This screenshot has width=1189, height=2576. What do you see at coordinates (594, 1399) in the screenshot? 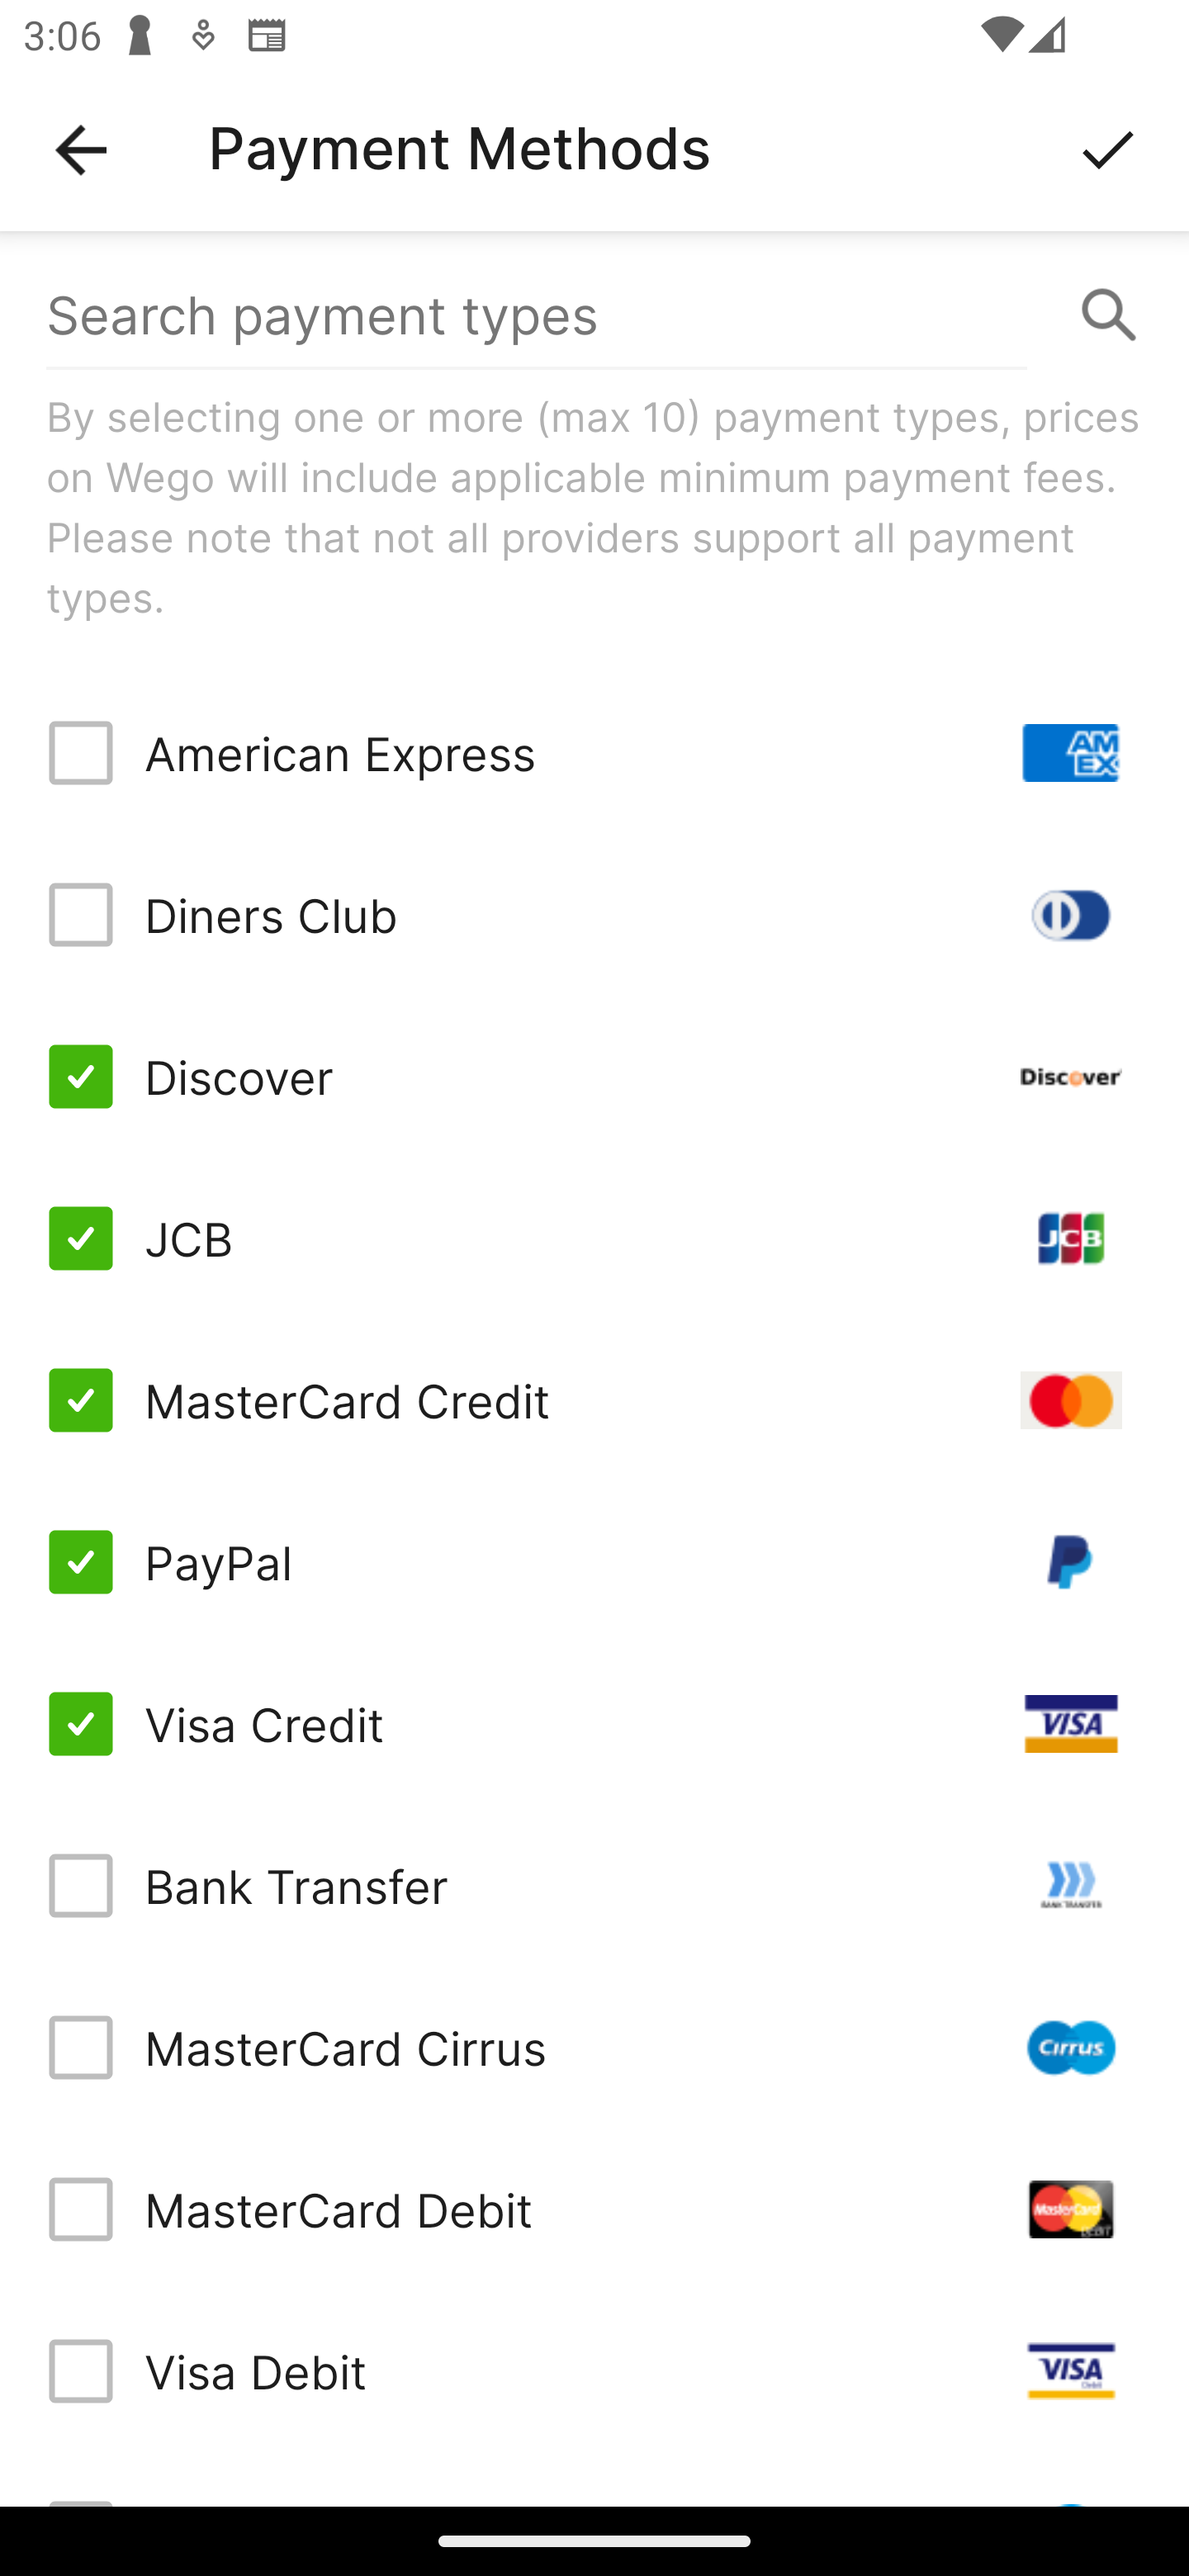
I see `MasterCard Credit` at bounding box center [594, 1399].